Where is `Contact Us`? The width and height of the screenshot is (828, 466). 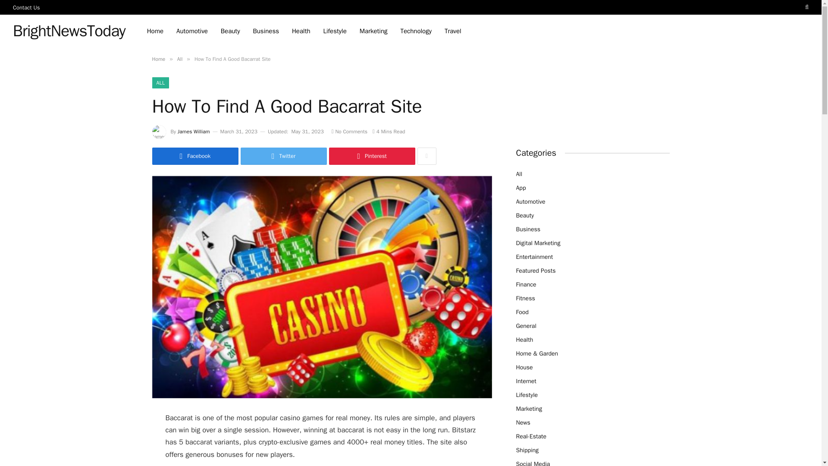
Contact Us is located at coordinates (26, 7).